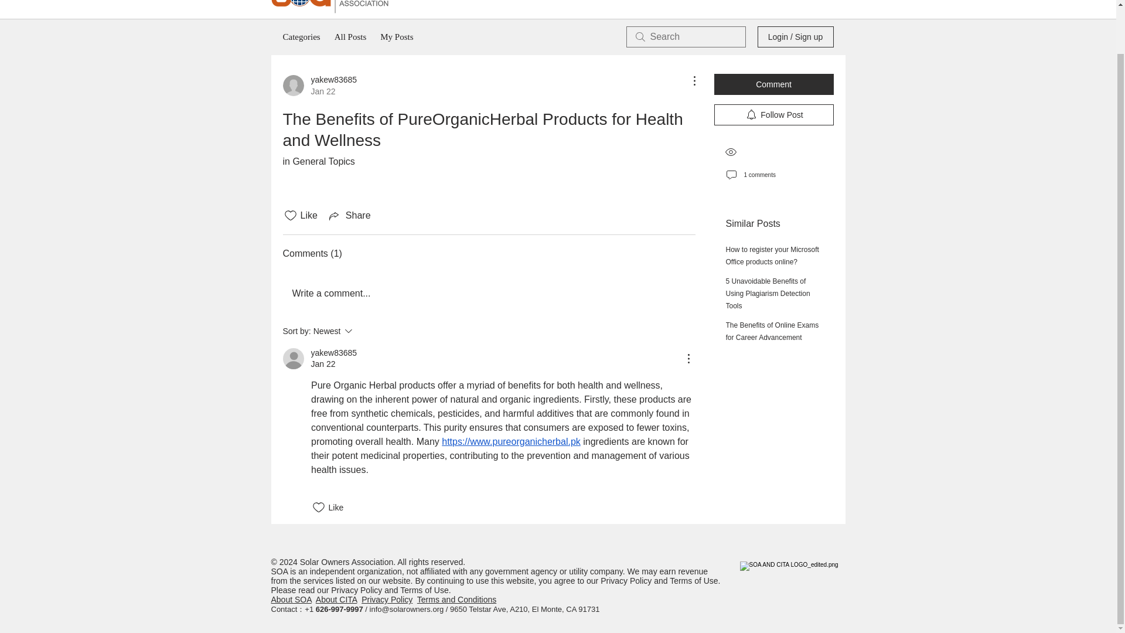 This screenshot has height=633, width=1125. I want to click on About SOA, so click(318, 161).